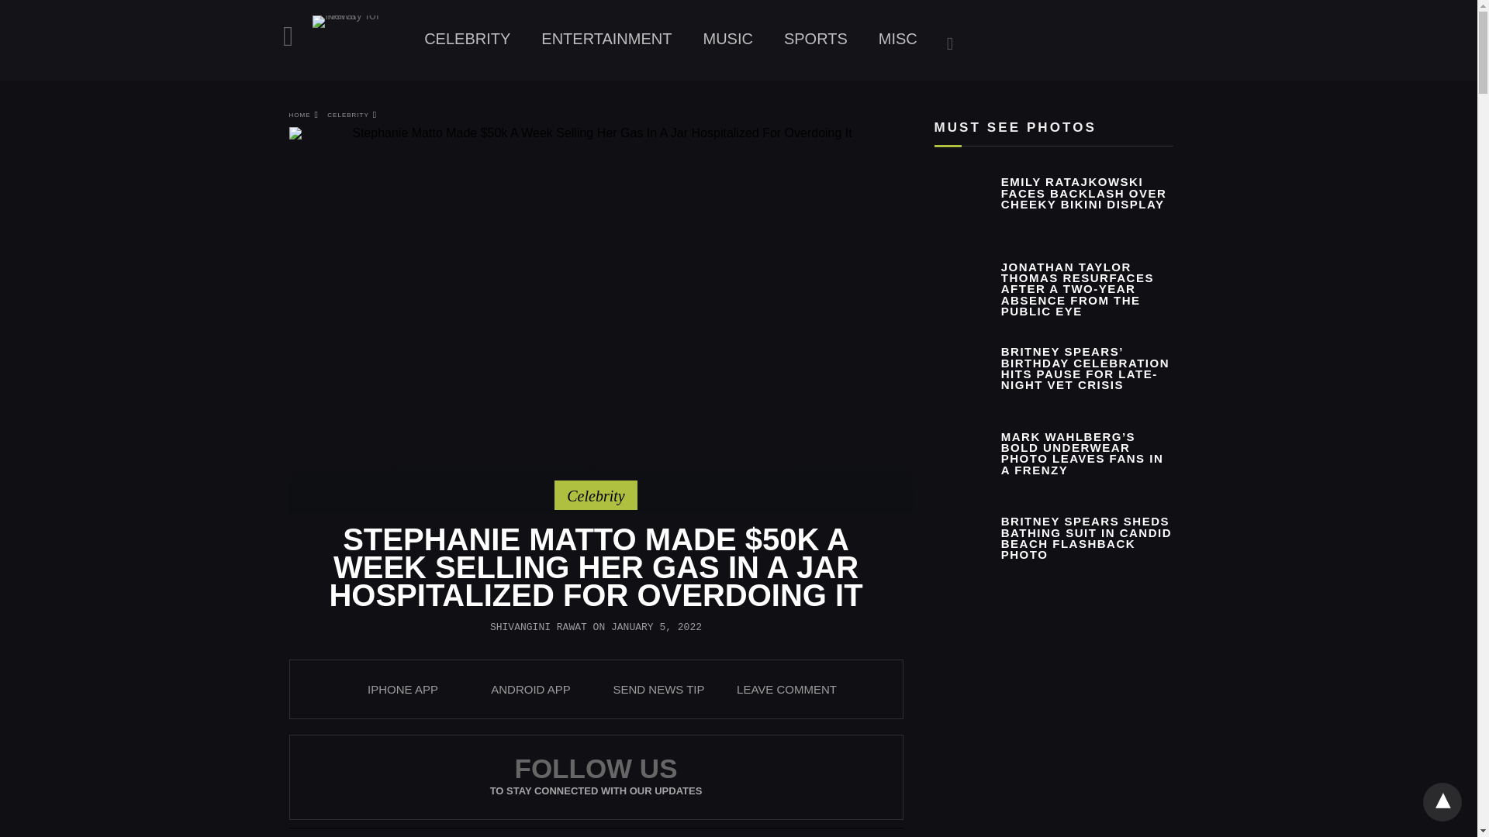 The image size is (1489, 837). I want to click on HOME, so click(303, 115).